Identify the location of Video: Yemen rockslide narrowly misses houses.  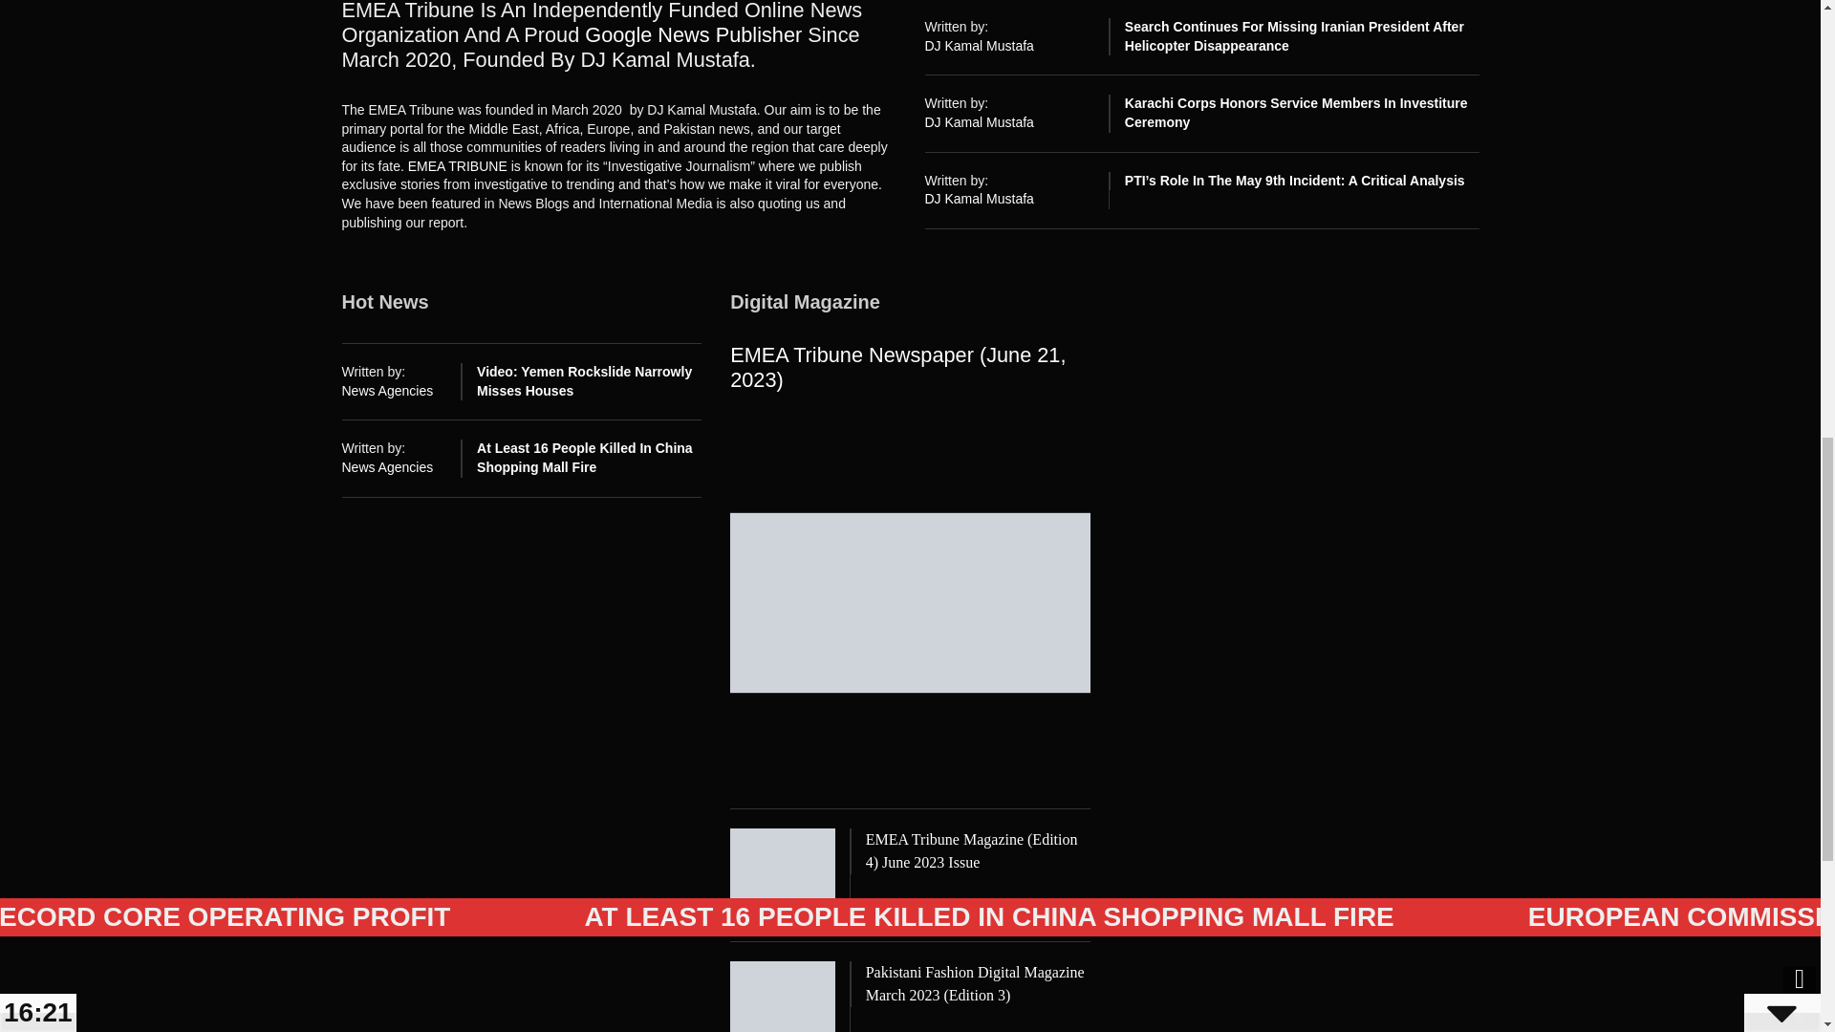
(584, 380).